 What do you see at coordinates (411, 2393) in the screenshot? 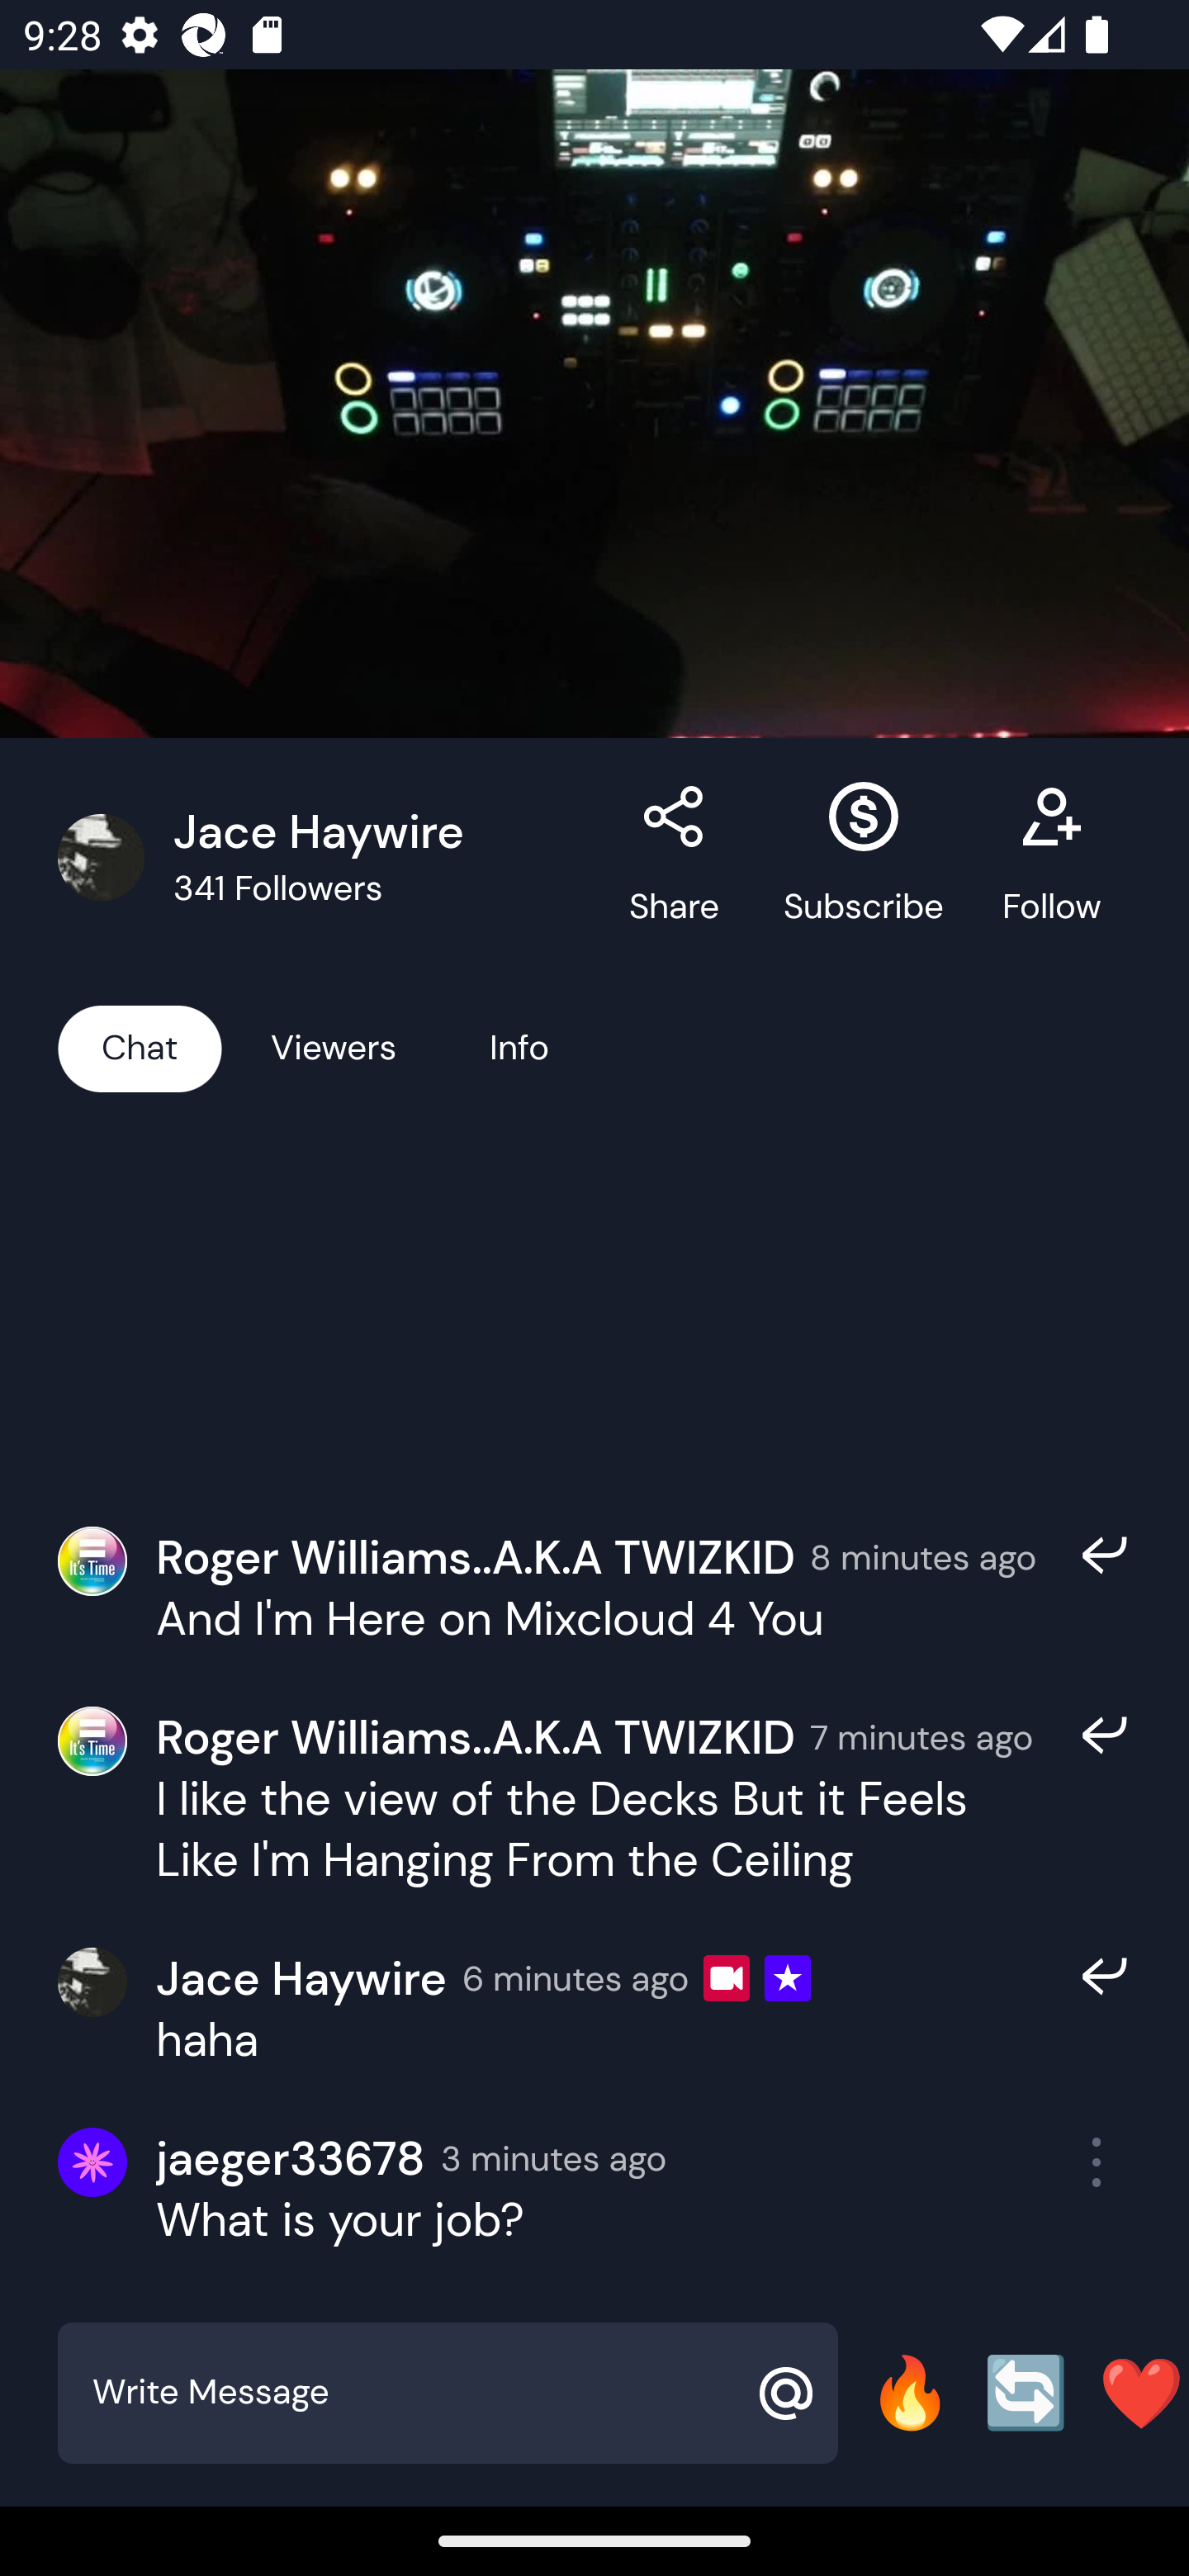
I see `Write Message` at bounding box center [411, 2393].